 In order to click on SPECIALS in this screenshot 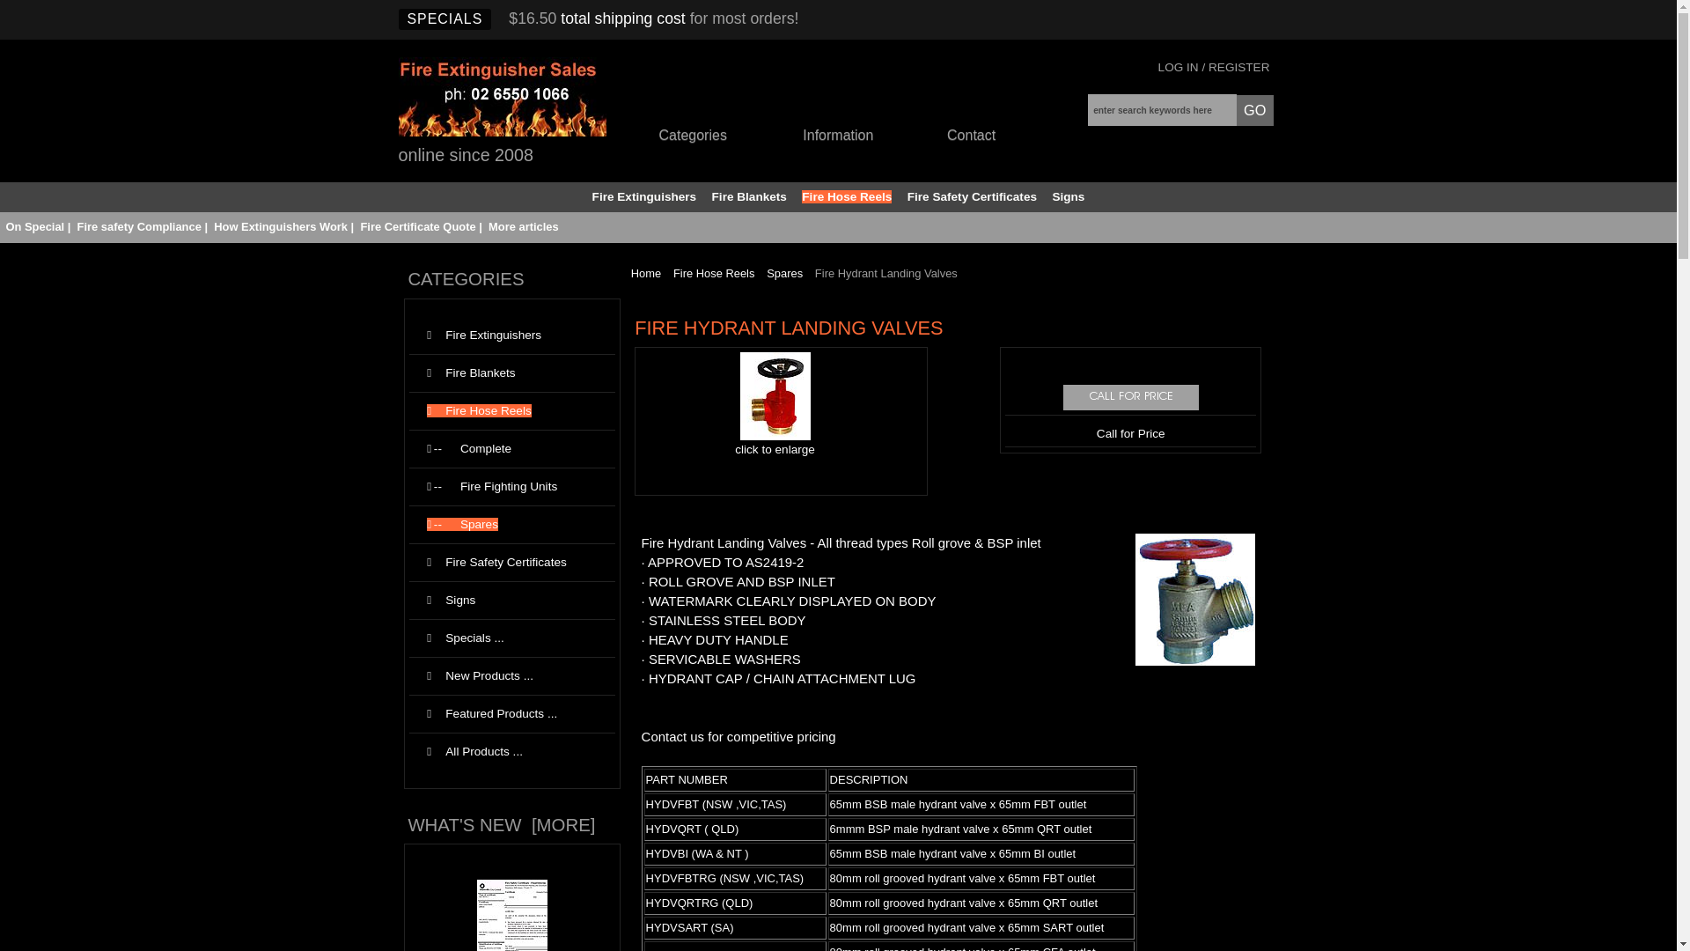, I will do `click(445, 19)`.